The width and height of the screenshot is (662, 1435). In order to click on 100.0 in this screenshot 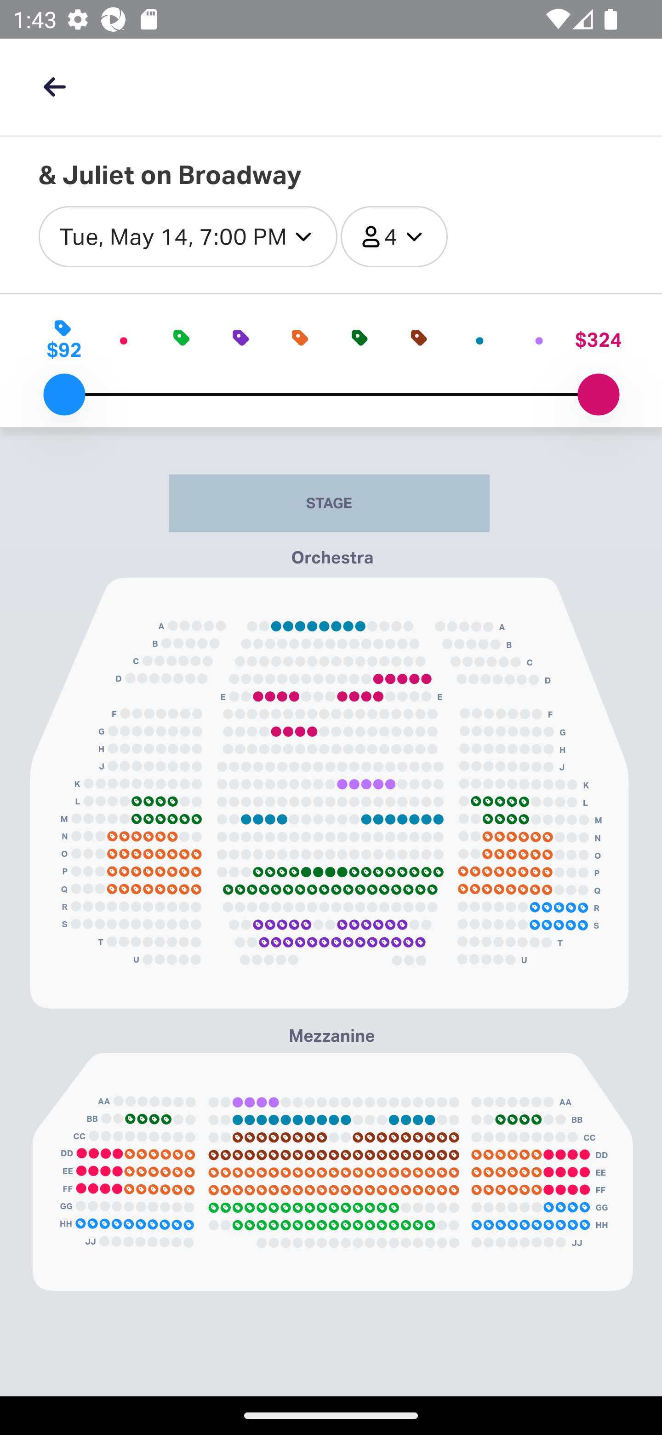, I will do `click(598, 395)`.